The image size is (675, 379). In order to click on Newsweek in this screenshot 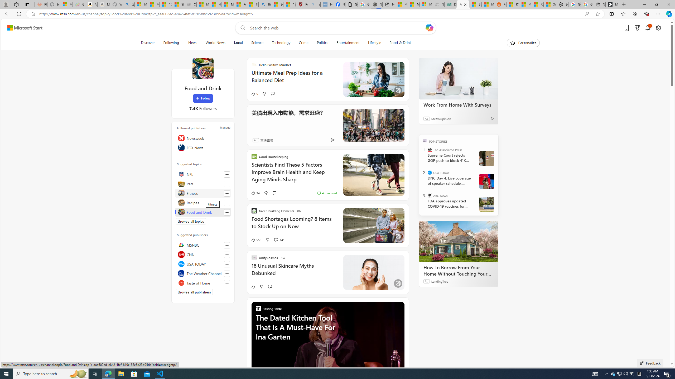, I will do `click(203, 138)`.